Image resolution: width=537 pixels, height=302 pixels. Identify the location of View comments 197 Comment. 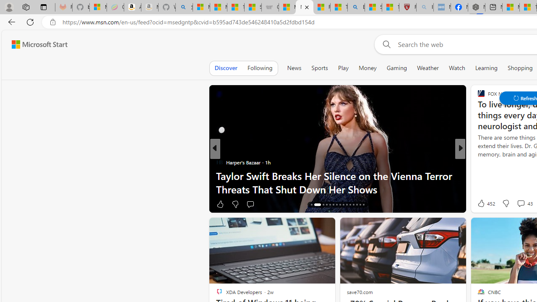
(524, 204).